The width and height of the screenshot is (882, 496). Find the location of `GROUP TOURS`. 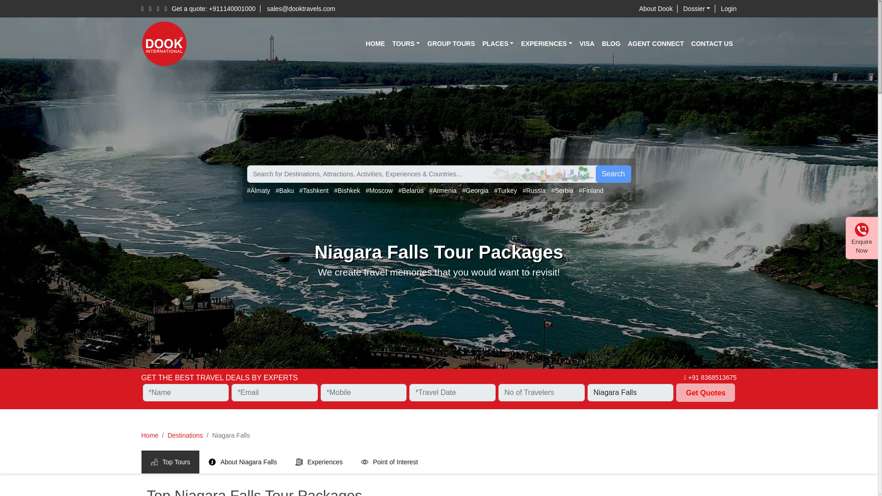

GROUP TOURS is located at coordinates (451, 43).